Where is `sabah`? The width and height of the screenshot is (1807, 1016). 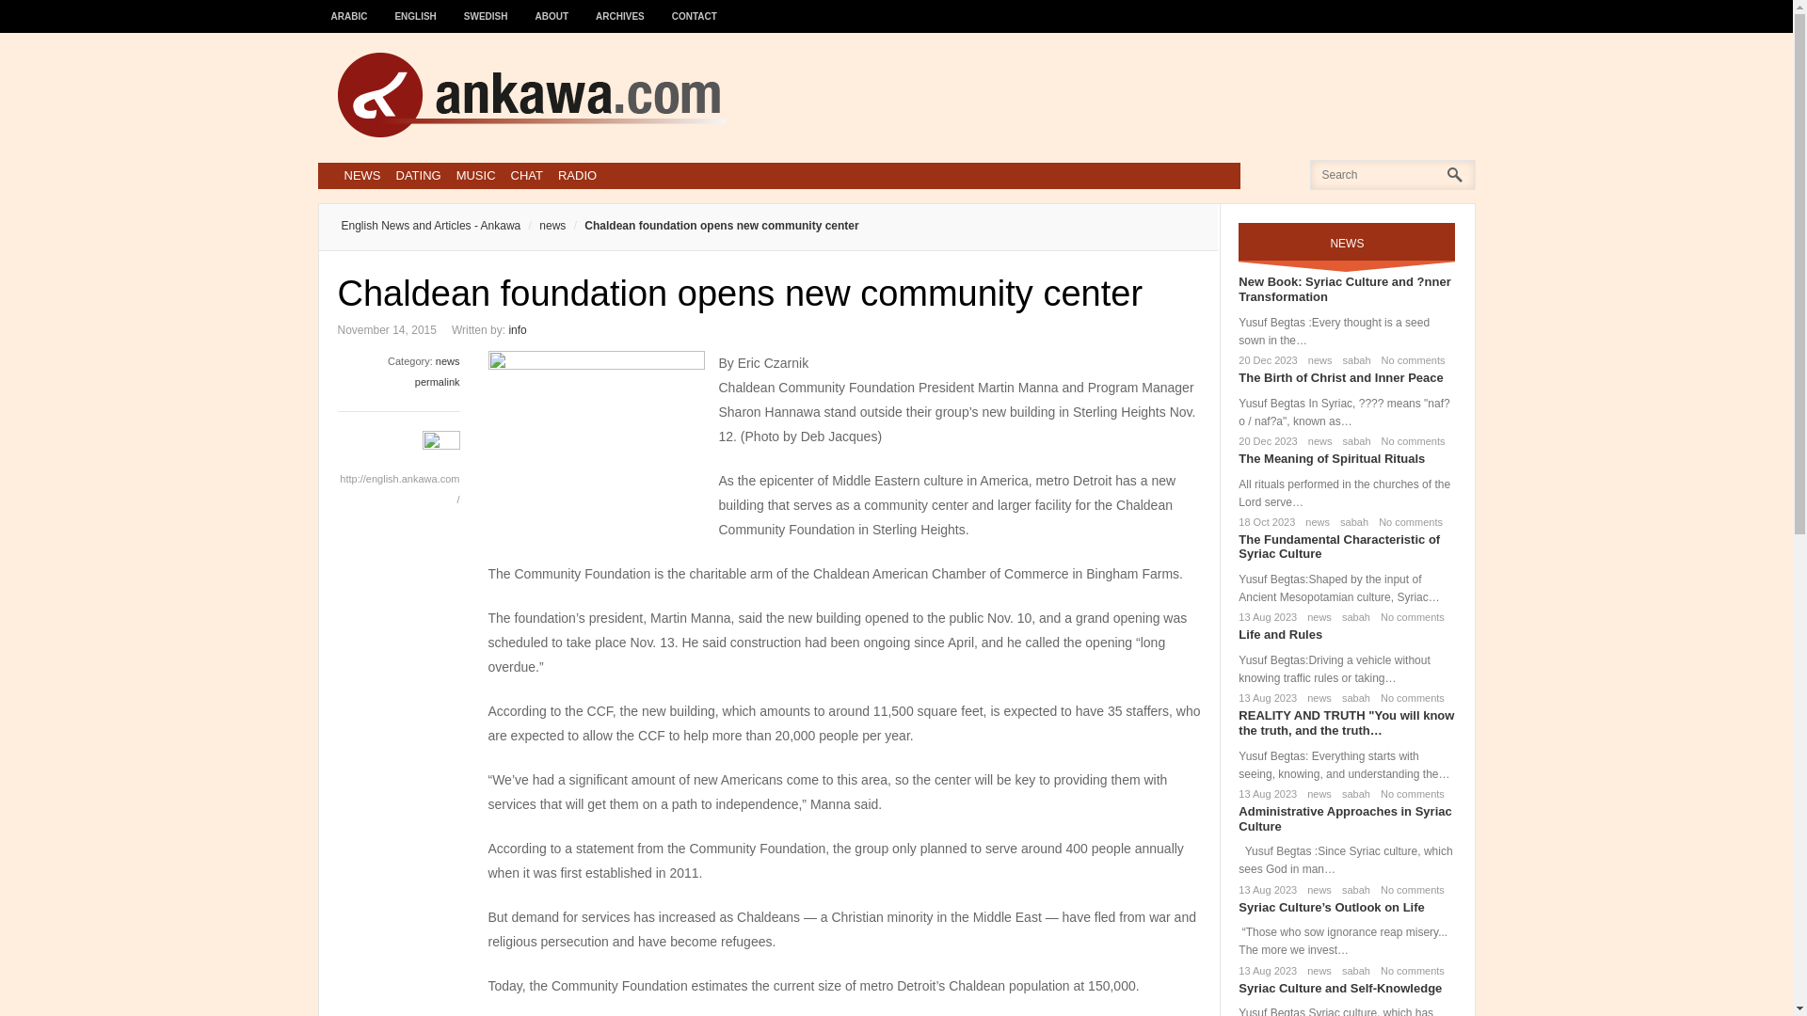 sabah is located at coordinates (1353, 359).